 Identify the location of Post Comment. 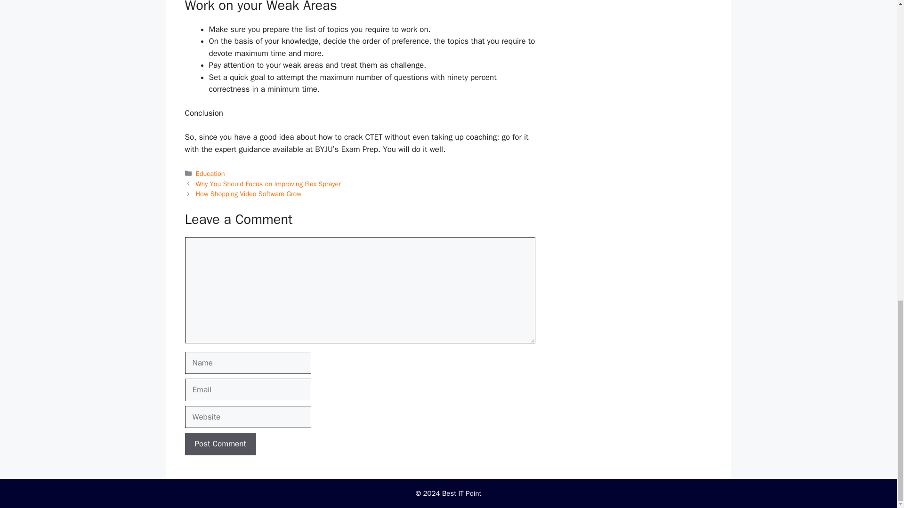
(220, 444).